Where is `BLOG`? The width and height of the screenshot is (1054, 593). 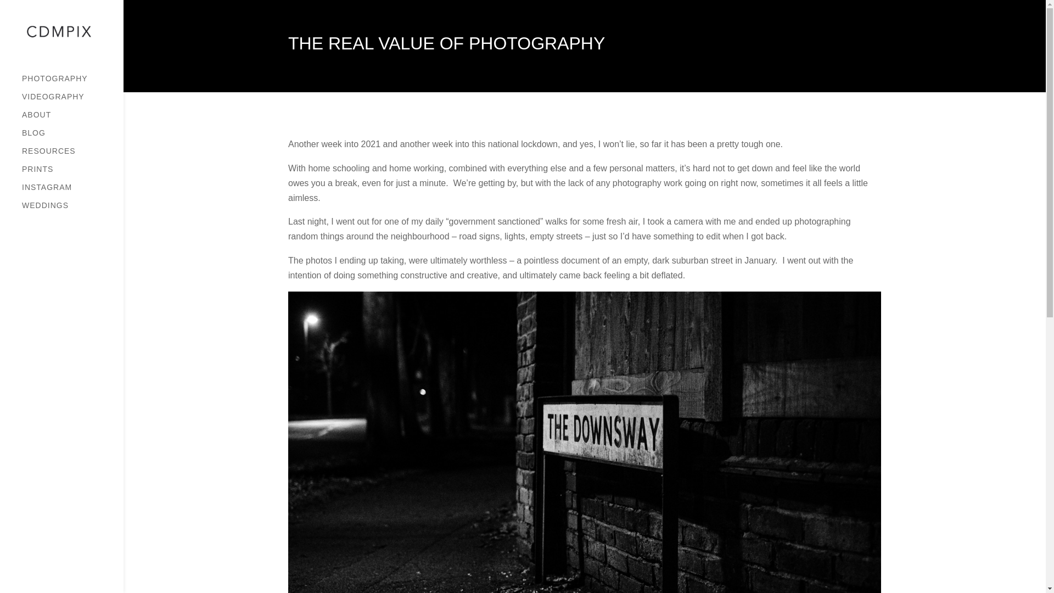
BLOG is located at coordinates (72, 138).